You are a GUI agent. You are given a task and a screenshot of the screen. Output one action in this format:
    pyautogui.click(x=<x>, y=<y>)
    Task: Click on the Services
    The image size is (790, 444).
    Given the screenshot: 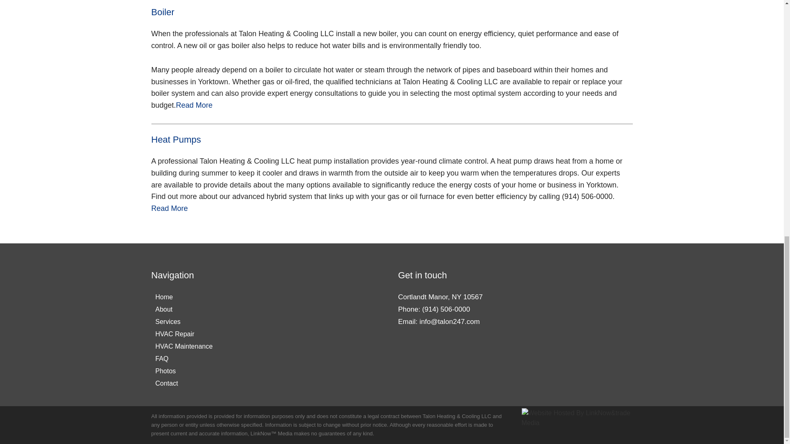 What is the action you would take?
    pyautogui.click(x=184, y=321)
    